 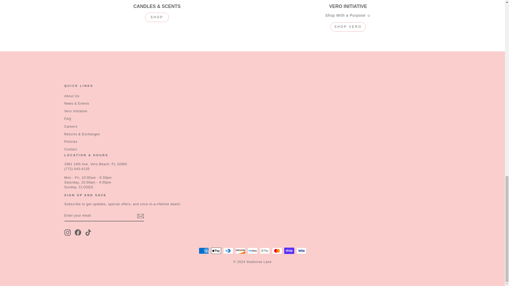 What do you see at coordinates (88, 233) in the screenshot?
I see `Seahorse Lane on TikTok` at bounding box center [88, 233].